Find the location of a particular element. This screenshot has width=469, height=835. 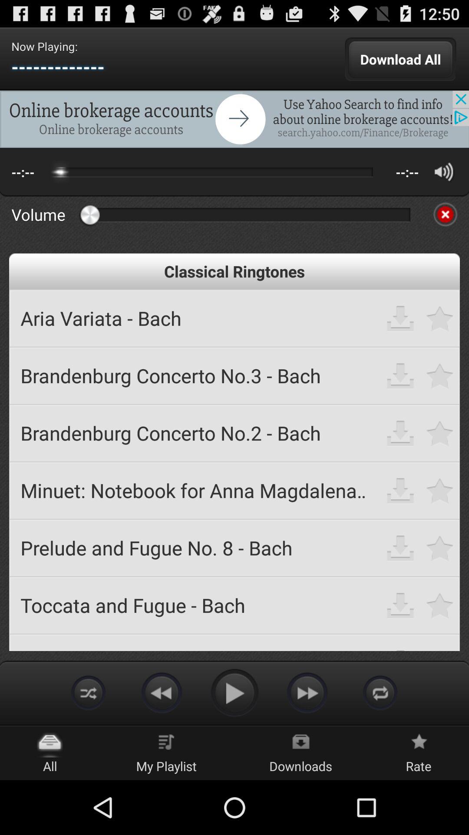

play is located at coordinates (234, 692).